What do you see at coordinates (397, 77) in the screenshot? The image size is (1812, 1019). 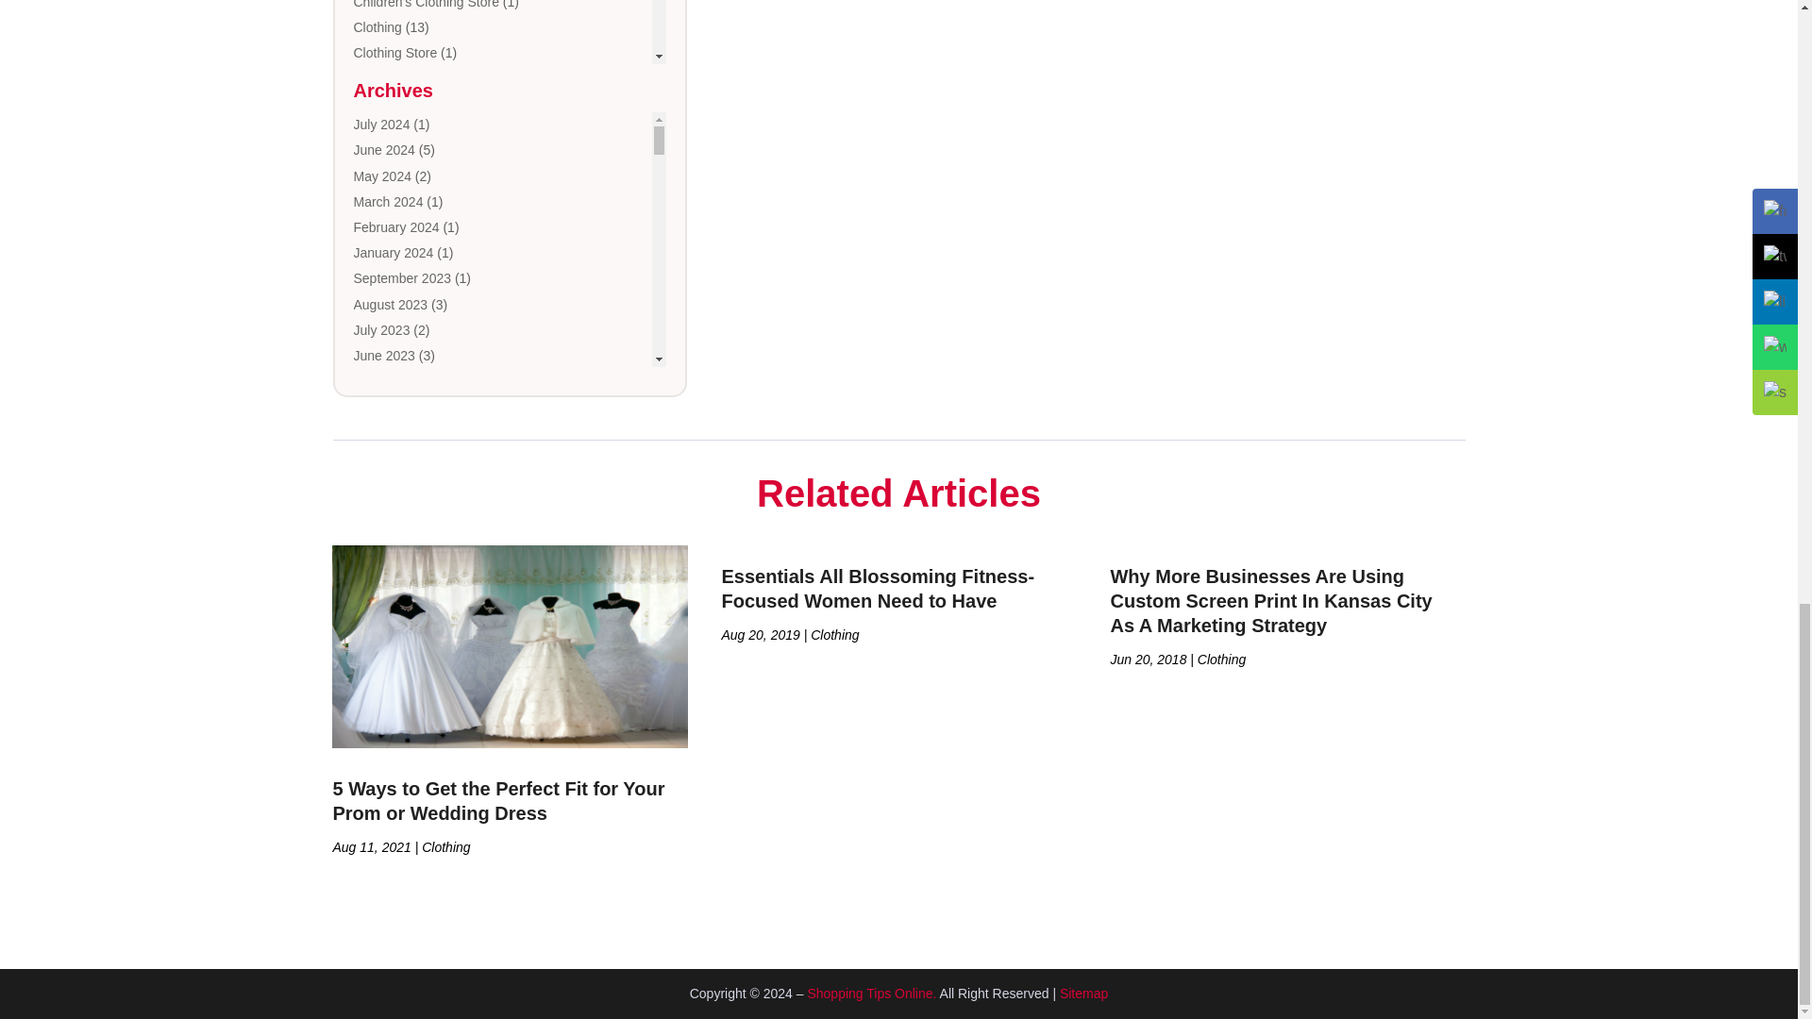 I see `Coffee And Tea` at bounding box center [397, 77].